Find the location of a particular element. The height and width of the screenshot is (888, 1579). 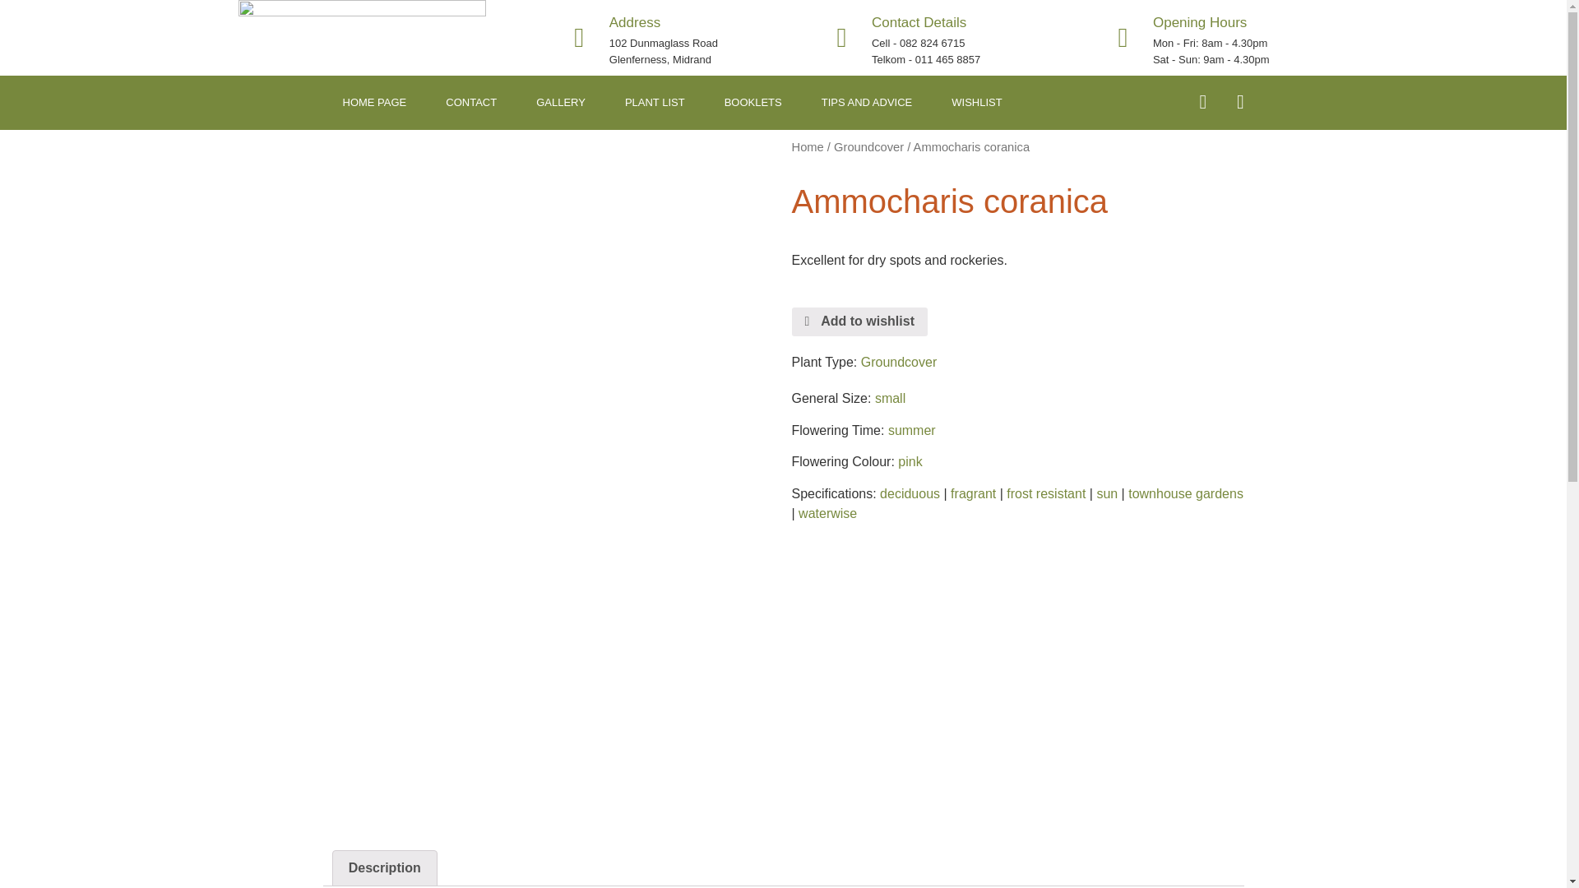

TIPS AND ADVICE is located at coordinates (867, 102).